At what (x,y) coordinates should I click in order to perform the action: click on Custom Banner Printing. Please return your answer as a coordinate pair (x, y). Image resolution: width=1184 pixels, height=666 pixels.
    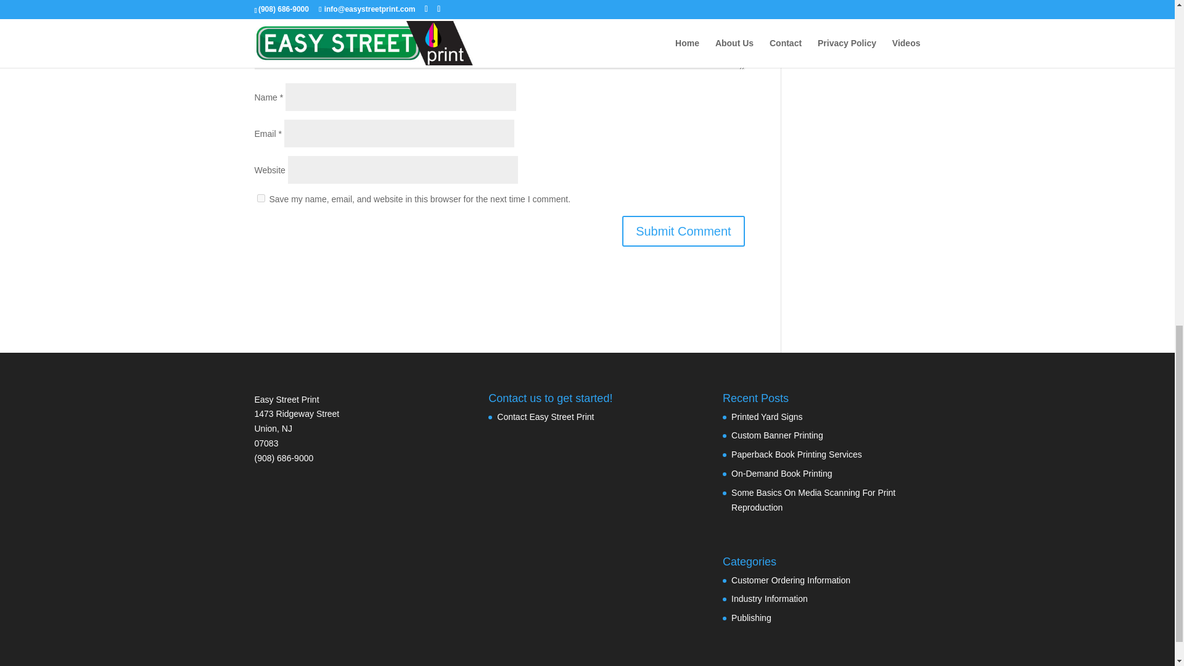
    Looking at the image, I should click on (777, 435).